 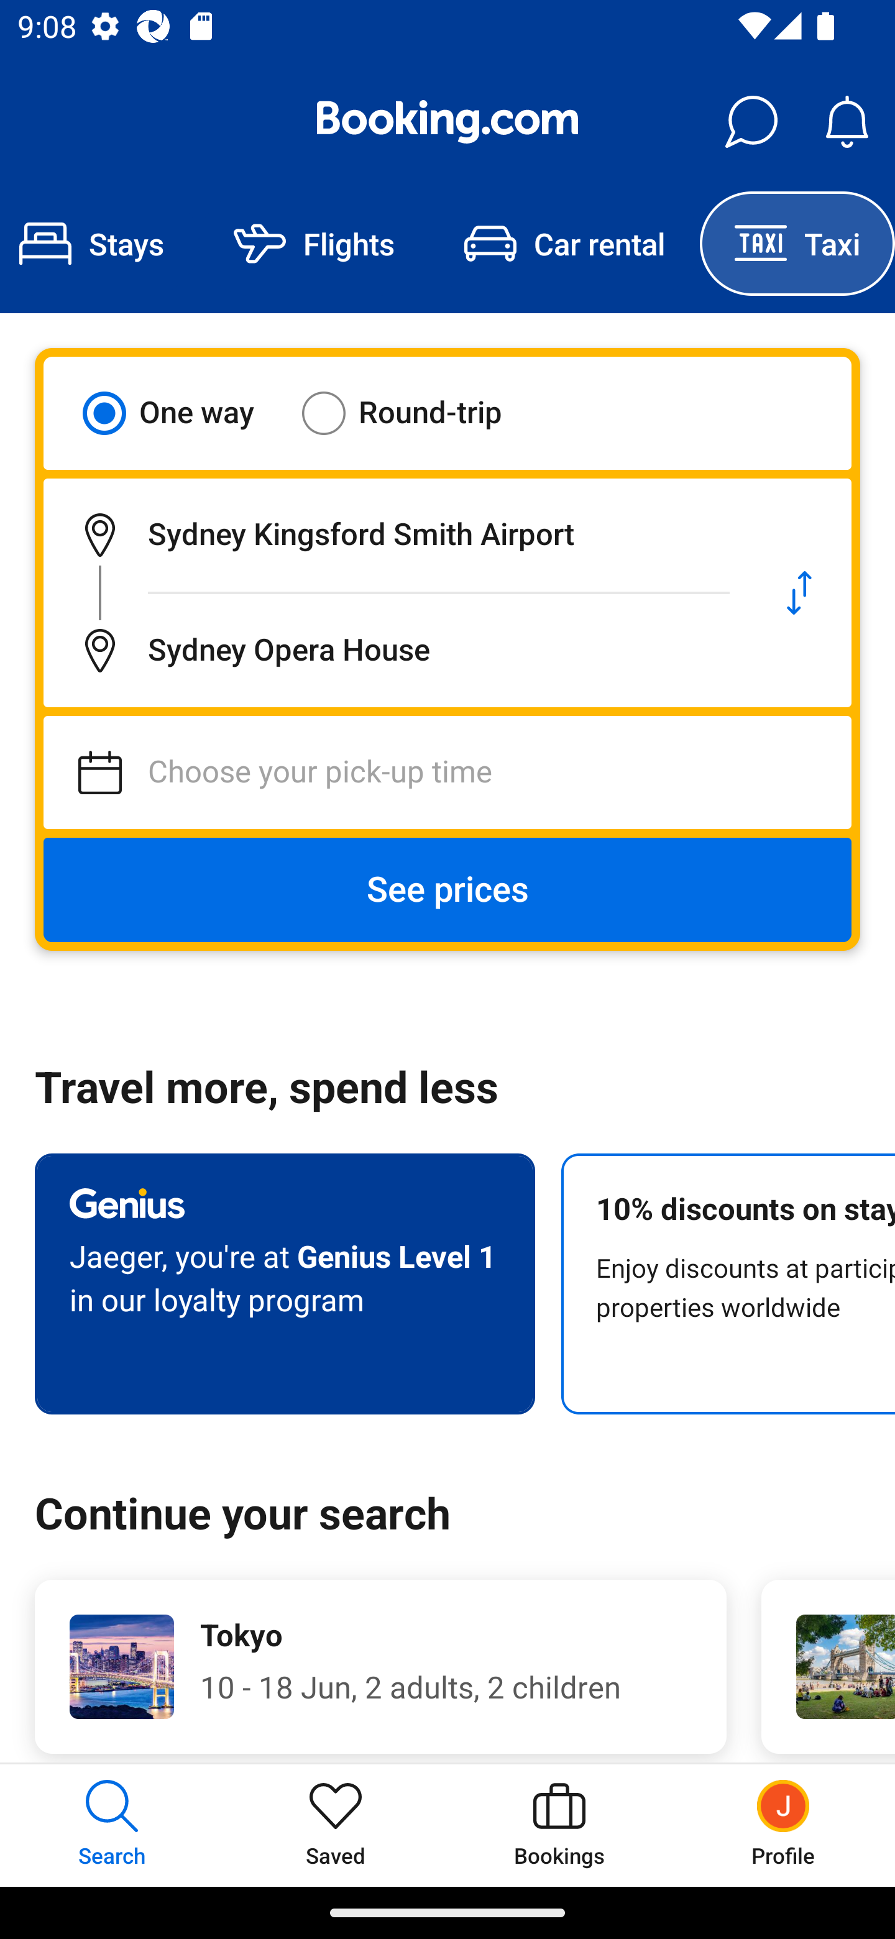 What do you see at coordinates (799, 593) in the screenshot?
I see `Swap pick-up location and destination` at bounding box center [799, 593].